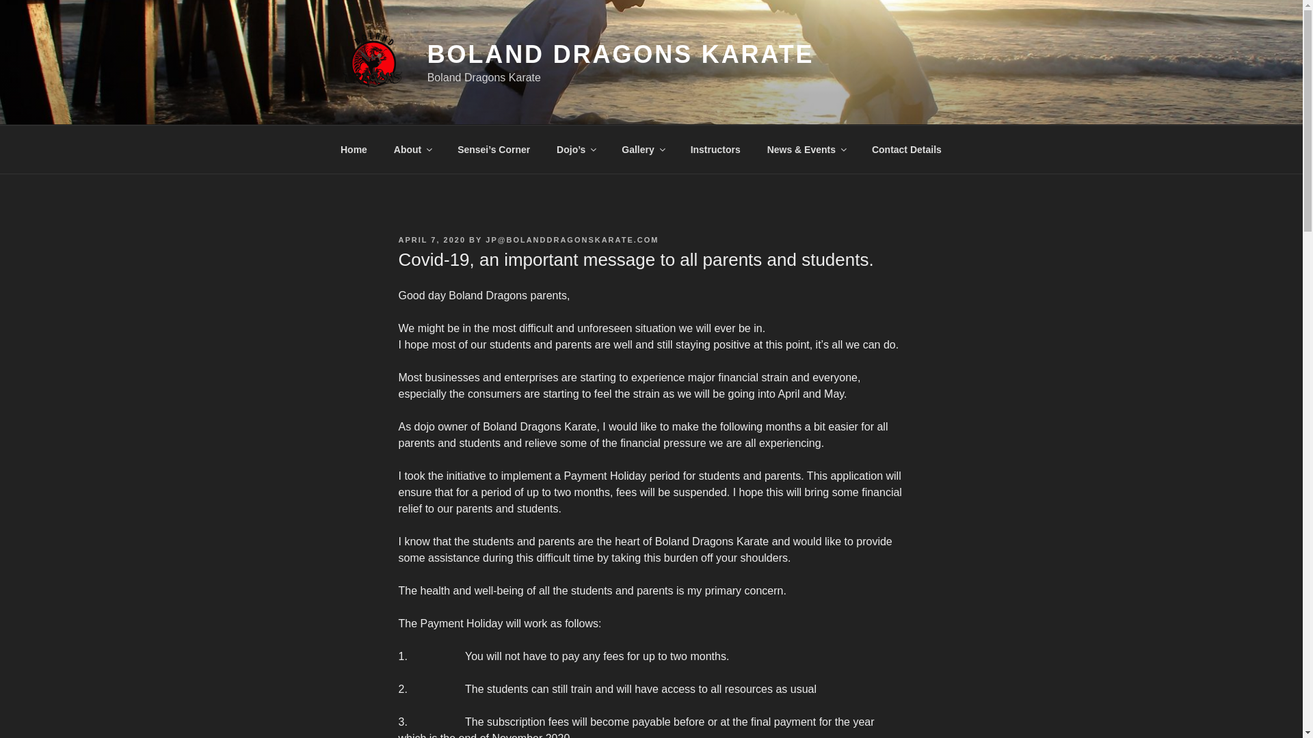 This screenshot has width=1313, height=738. Describe the element at coordinates (412, 149) in the screenshot. I see `About` at that location.